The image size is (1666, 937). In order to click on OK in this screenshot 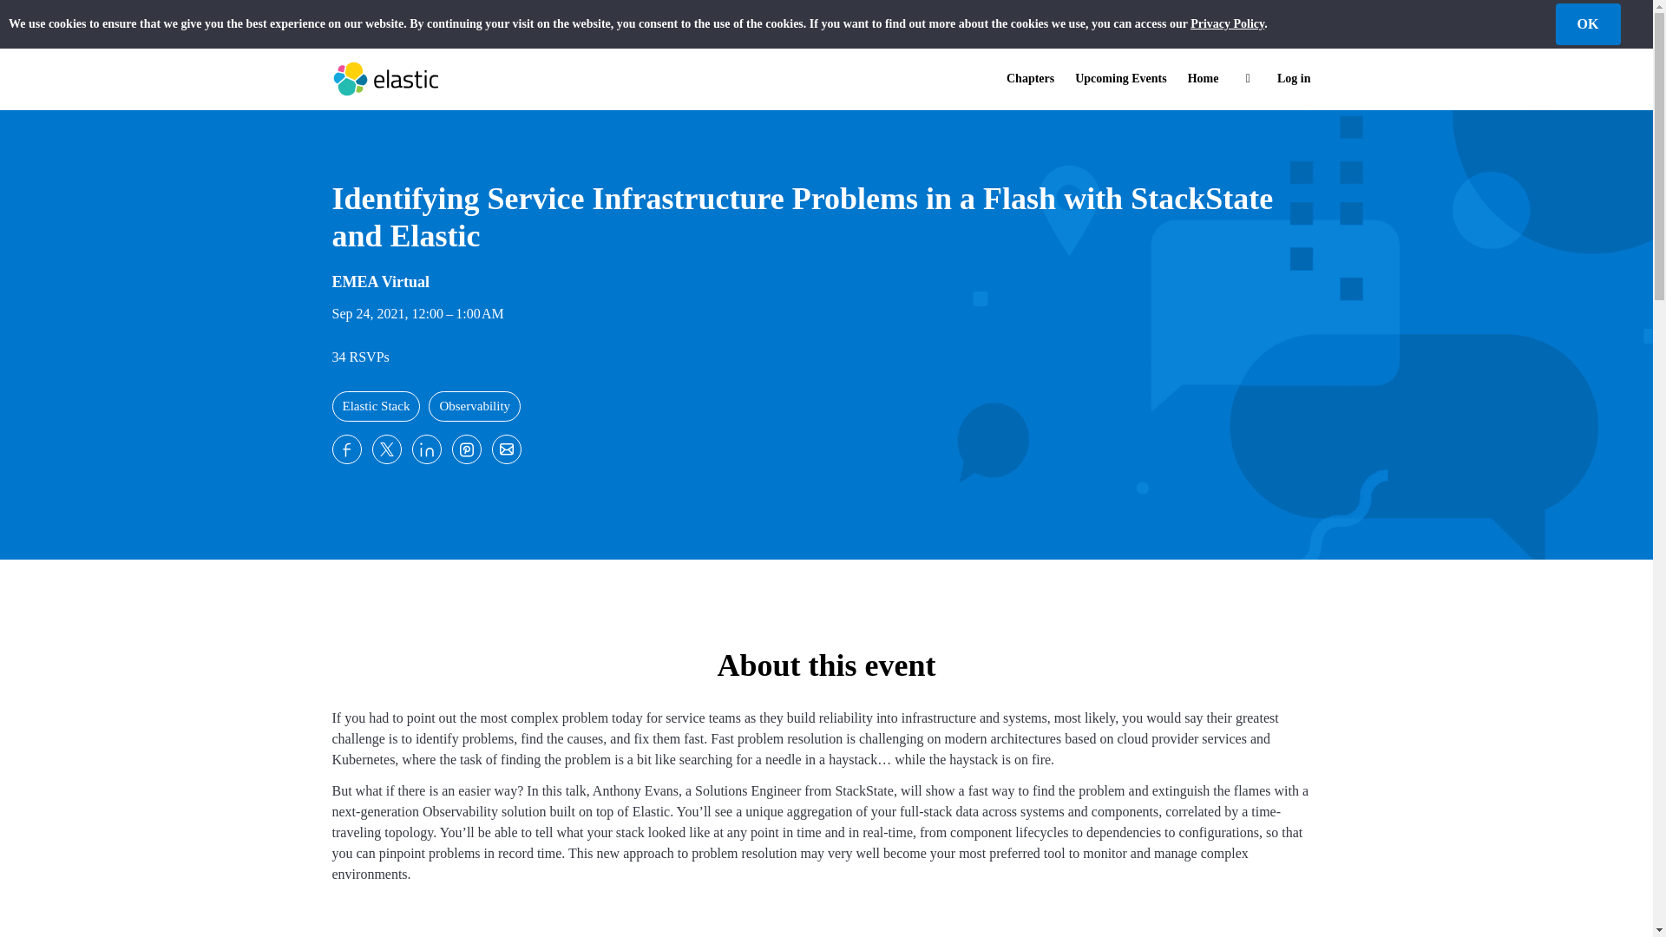, I will do `click(1586, 24)`.